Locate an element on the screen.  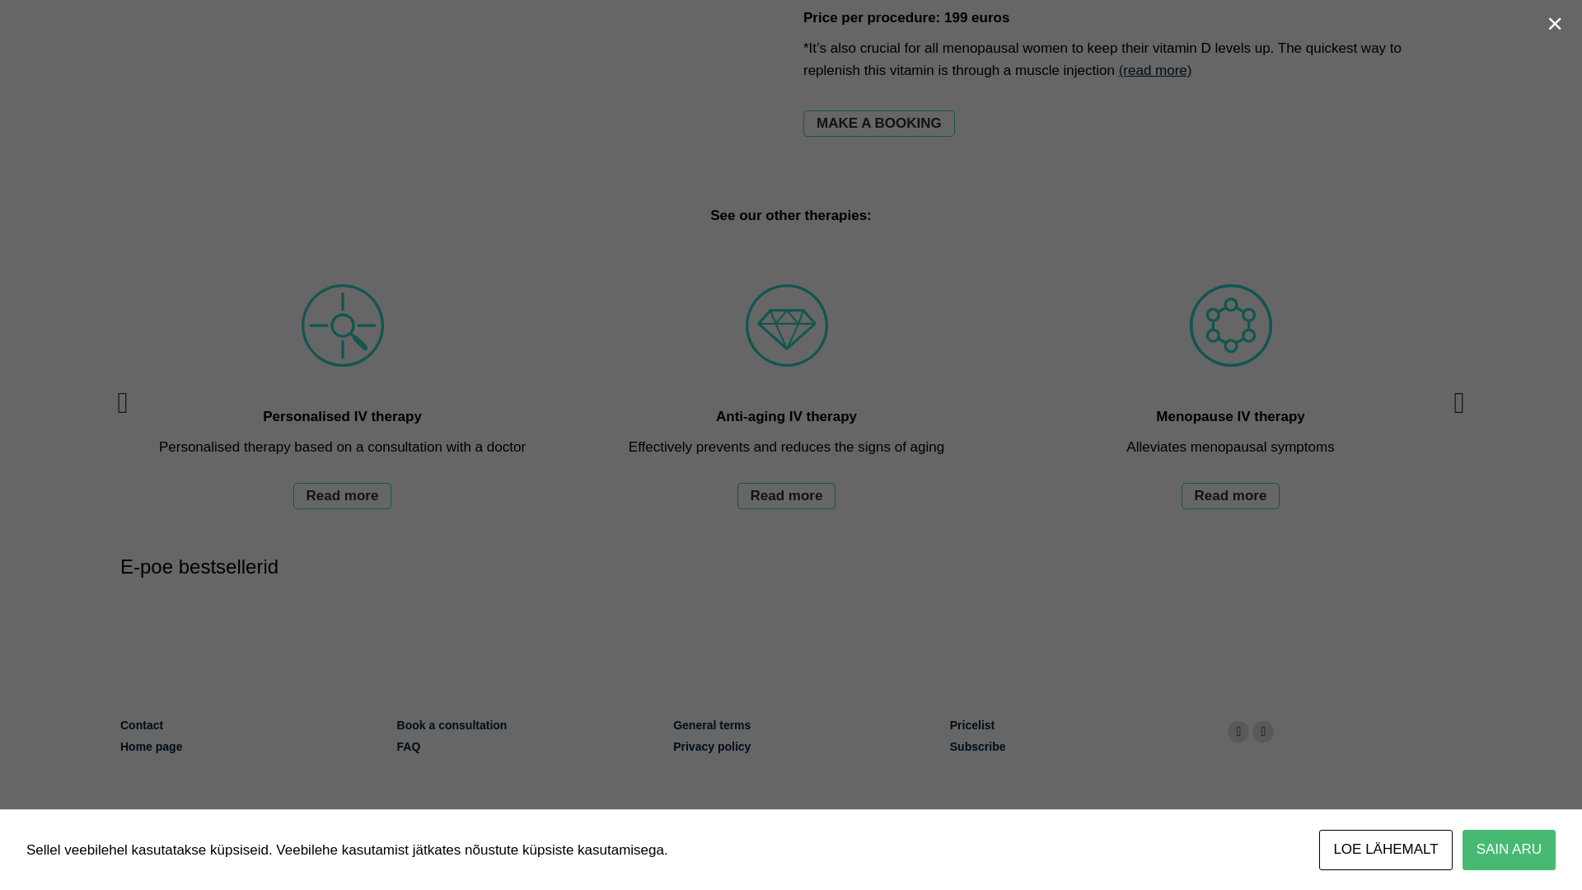
Broneeri aeg is located at coordinates (879, 124).